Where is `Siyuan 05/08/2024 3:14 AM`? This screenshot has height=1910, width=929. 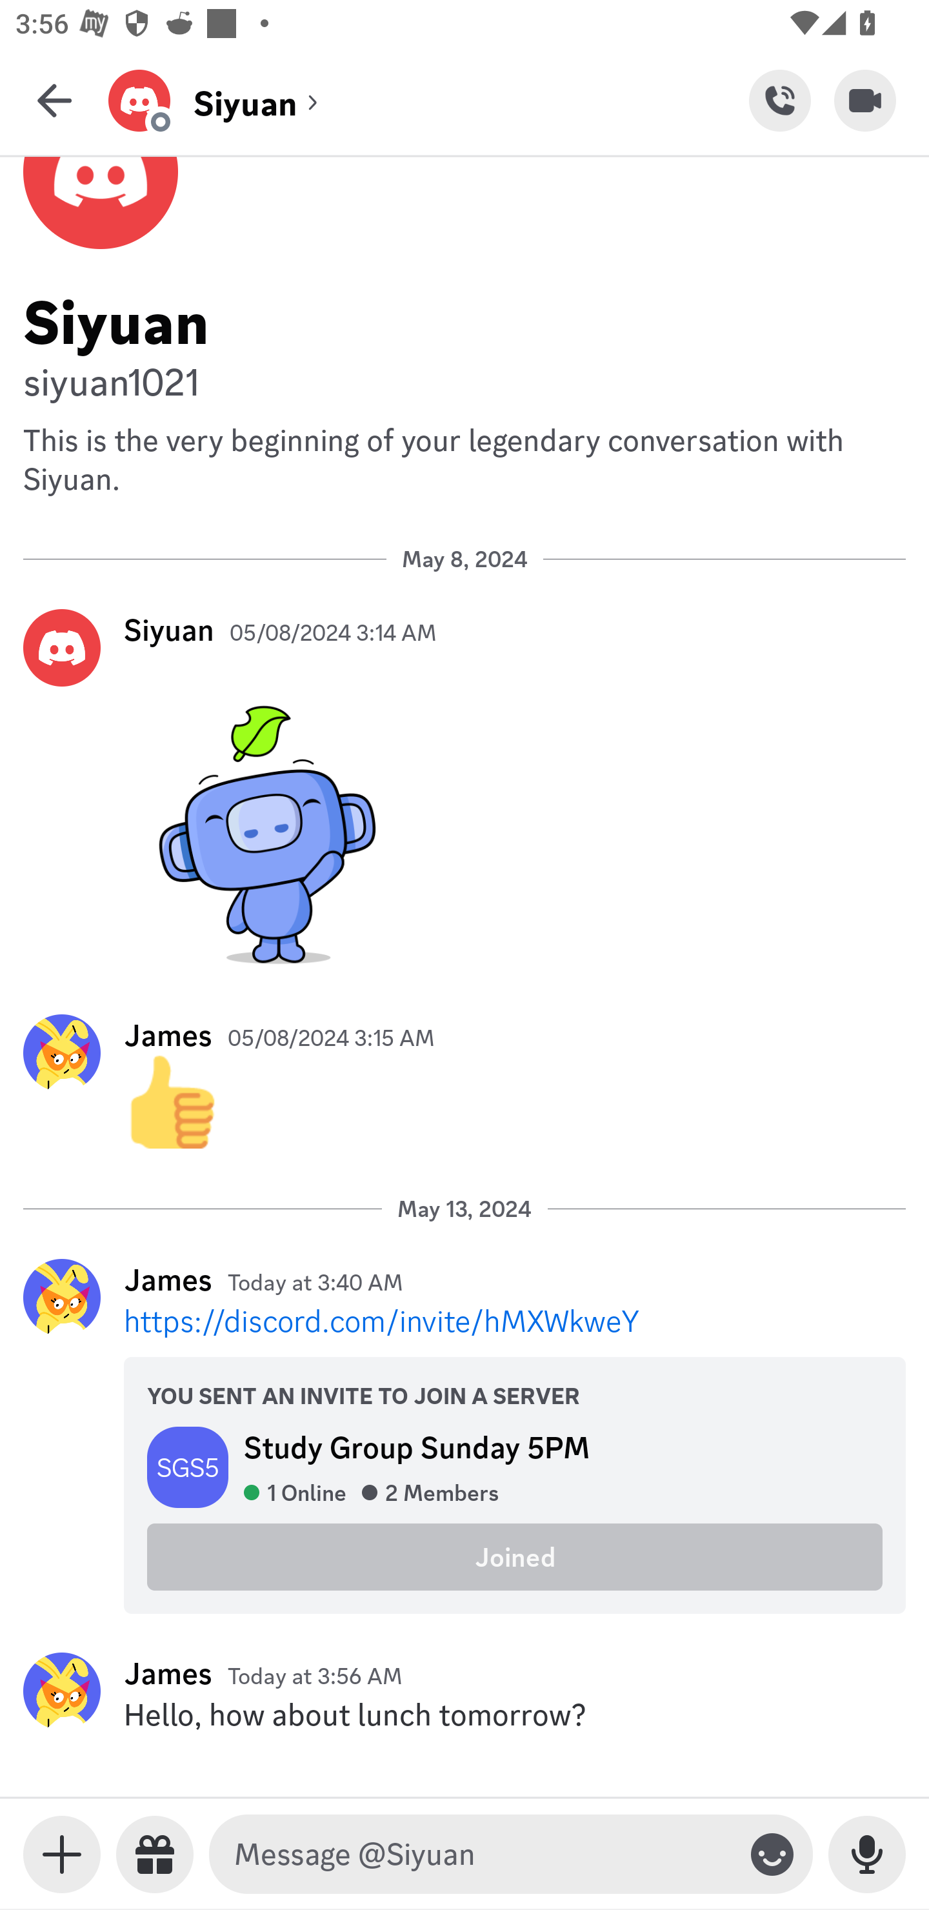 Siyuan 05/08/2024 3:14 AM is located at coordinates (464, 792).